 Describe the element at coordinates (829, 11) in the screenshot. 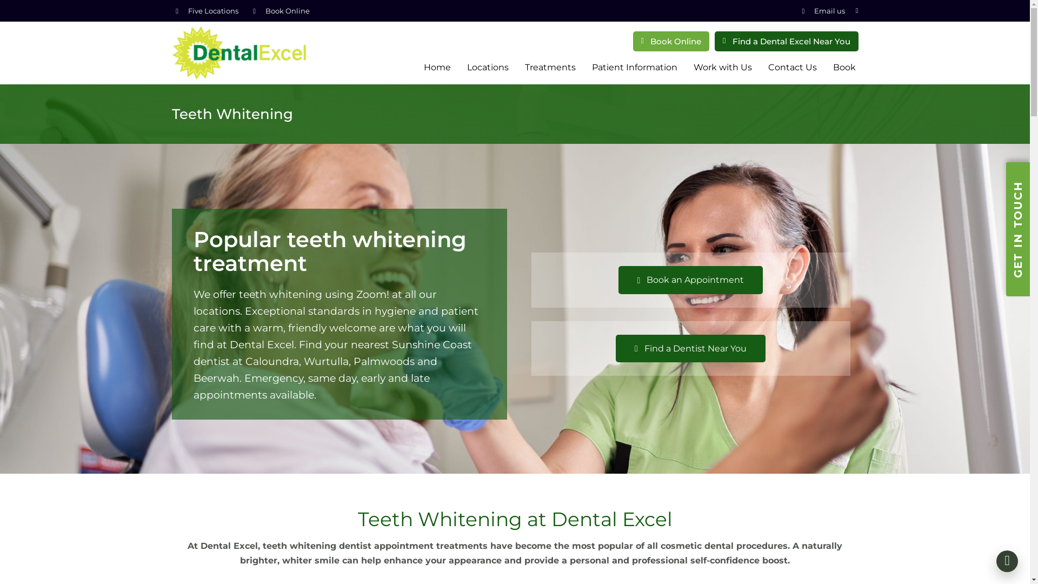

I see `Email us` at that location.